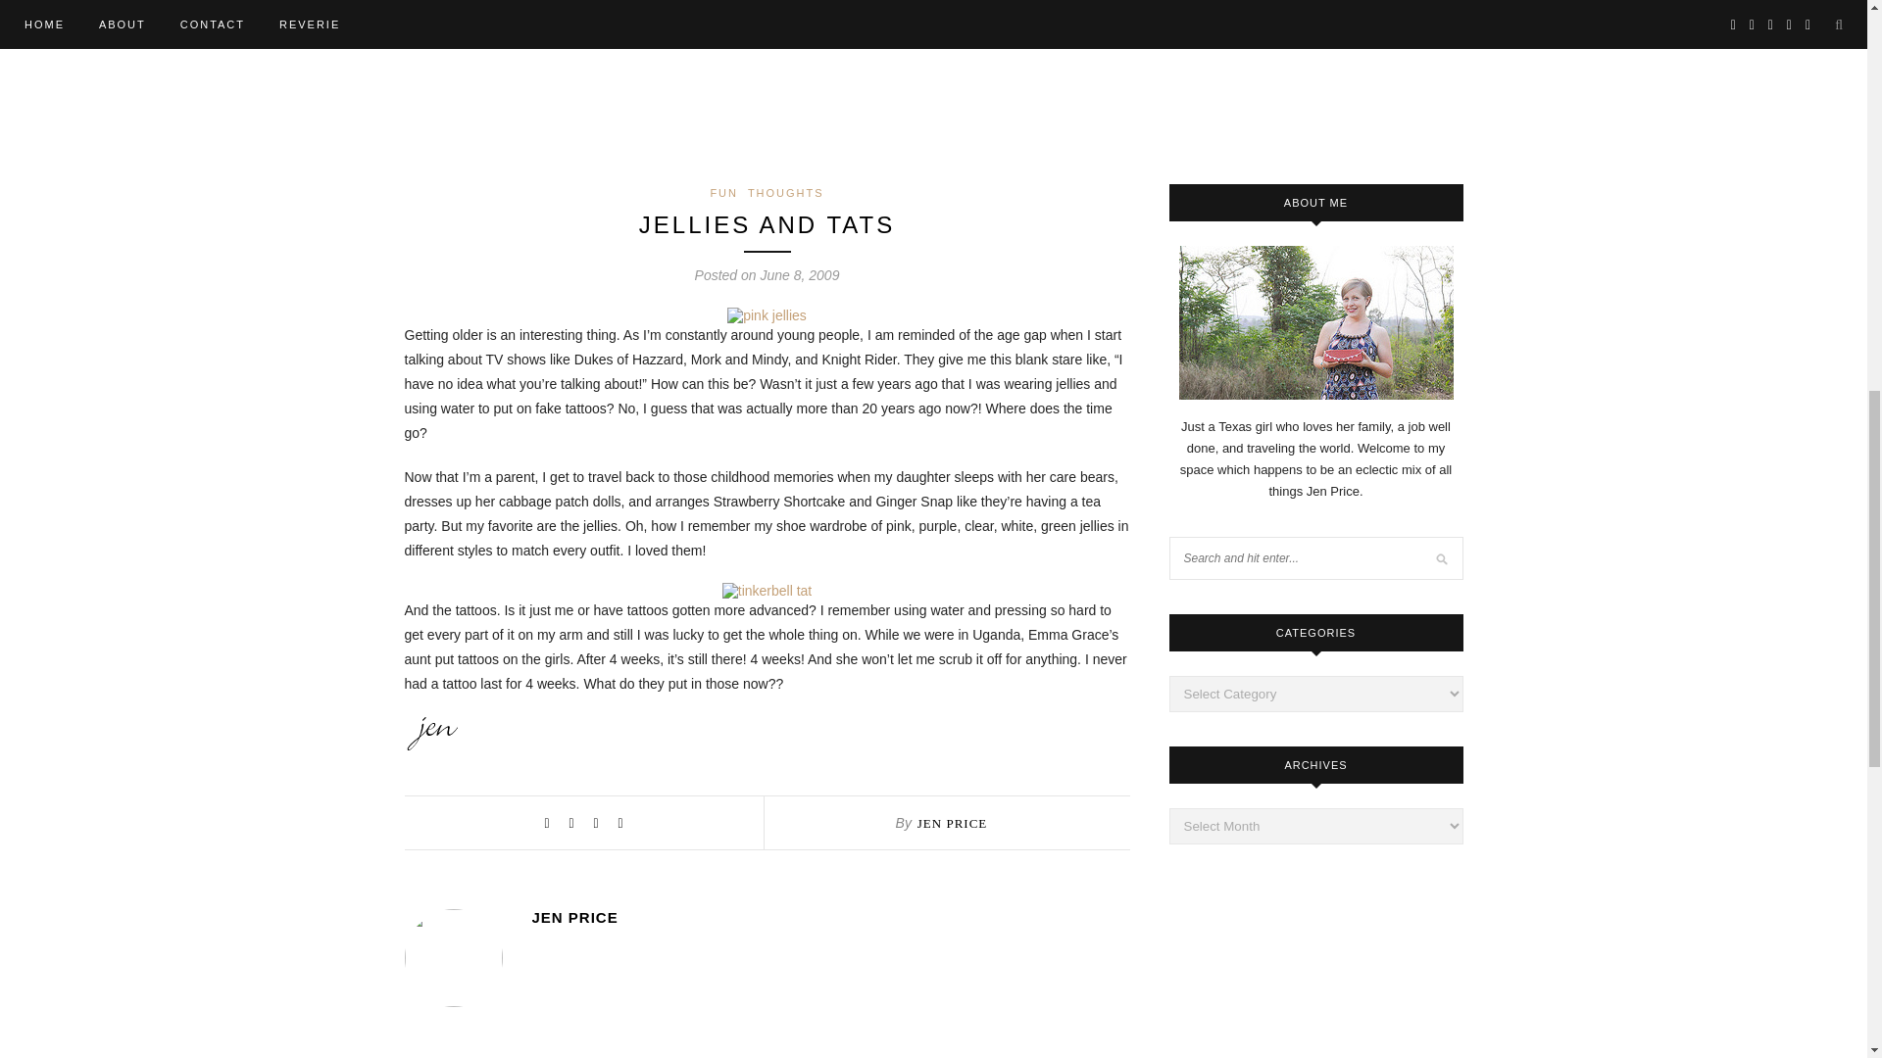  Describe the element at coordinates (829, 917) in the screenshot. I see `JEN PRICE` at that location.